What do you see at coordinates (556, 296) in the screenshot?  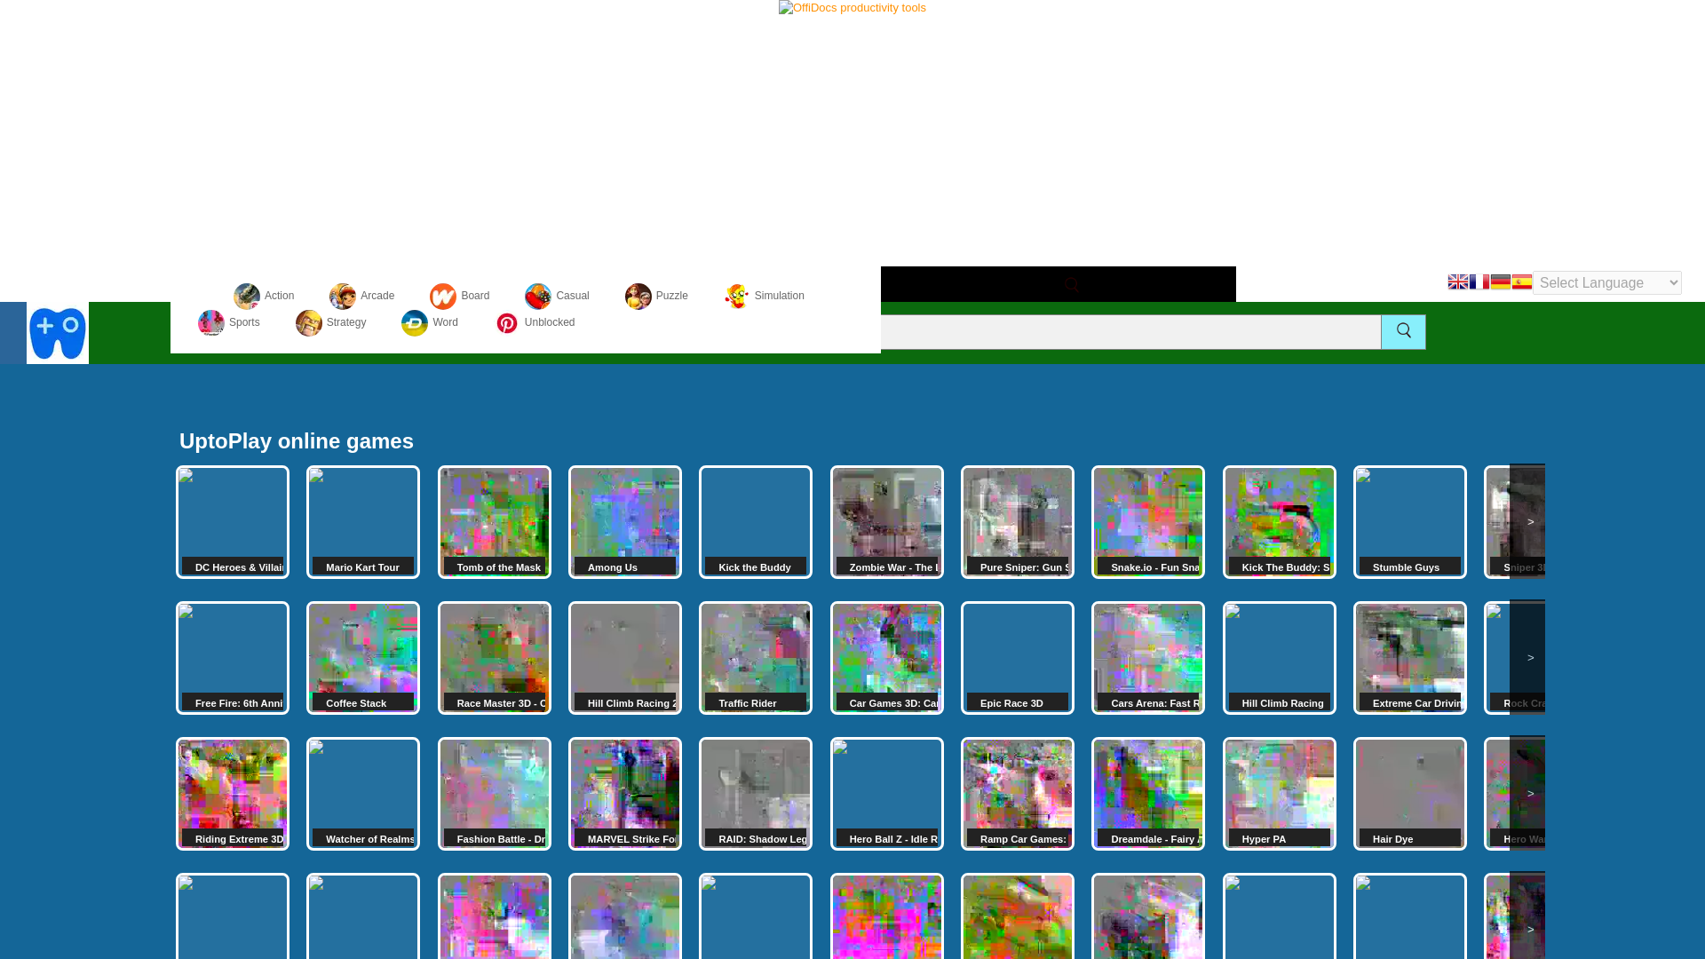 I see `Casual` at bounding box center [556, 296].